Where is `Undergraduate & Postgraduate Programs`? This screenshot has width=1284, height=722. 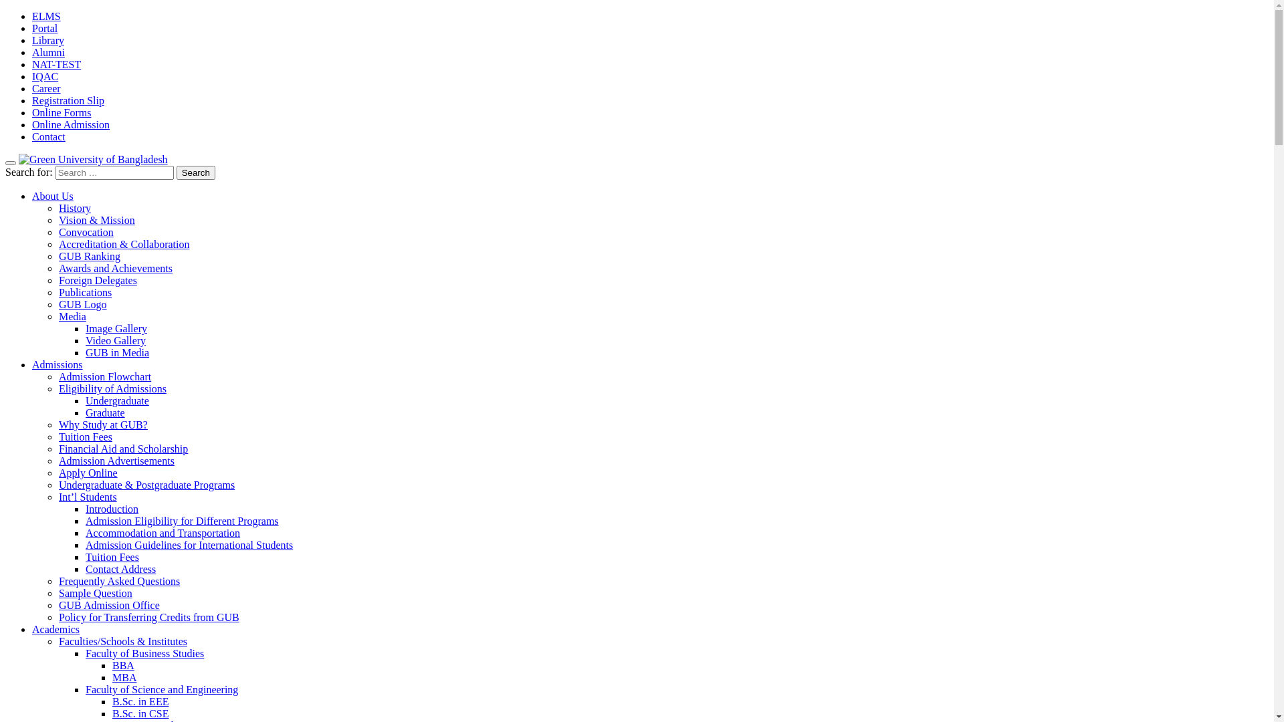 Undergraduate & Postgraduate Programs is located at coordinates (147, 485).